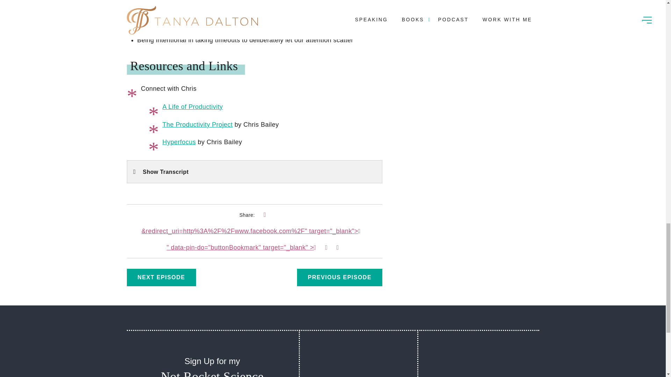 The height and width of the screenshot is (377, 671). What do you see at coordinates (192, 107) in the screenshot?
I see `A Life of Productivity` at bounding box center [192, 107].